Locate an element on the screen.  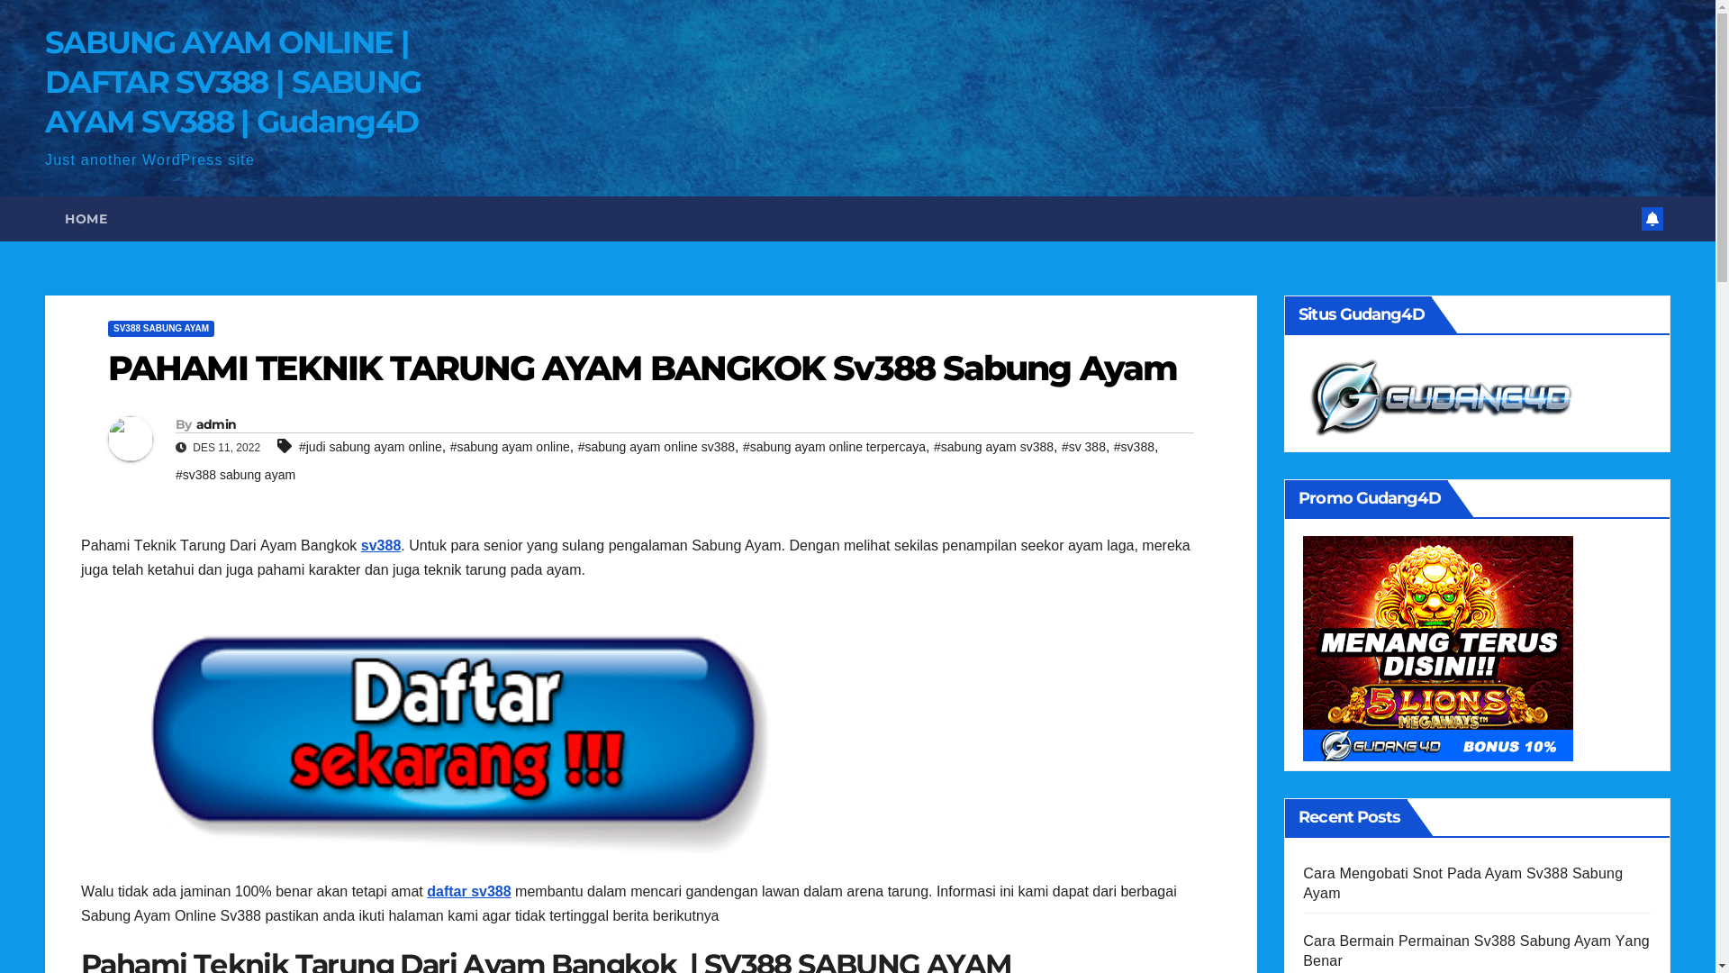
#sv388 is located at coordinates (1135, 447).